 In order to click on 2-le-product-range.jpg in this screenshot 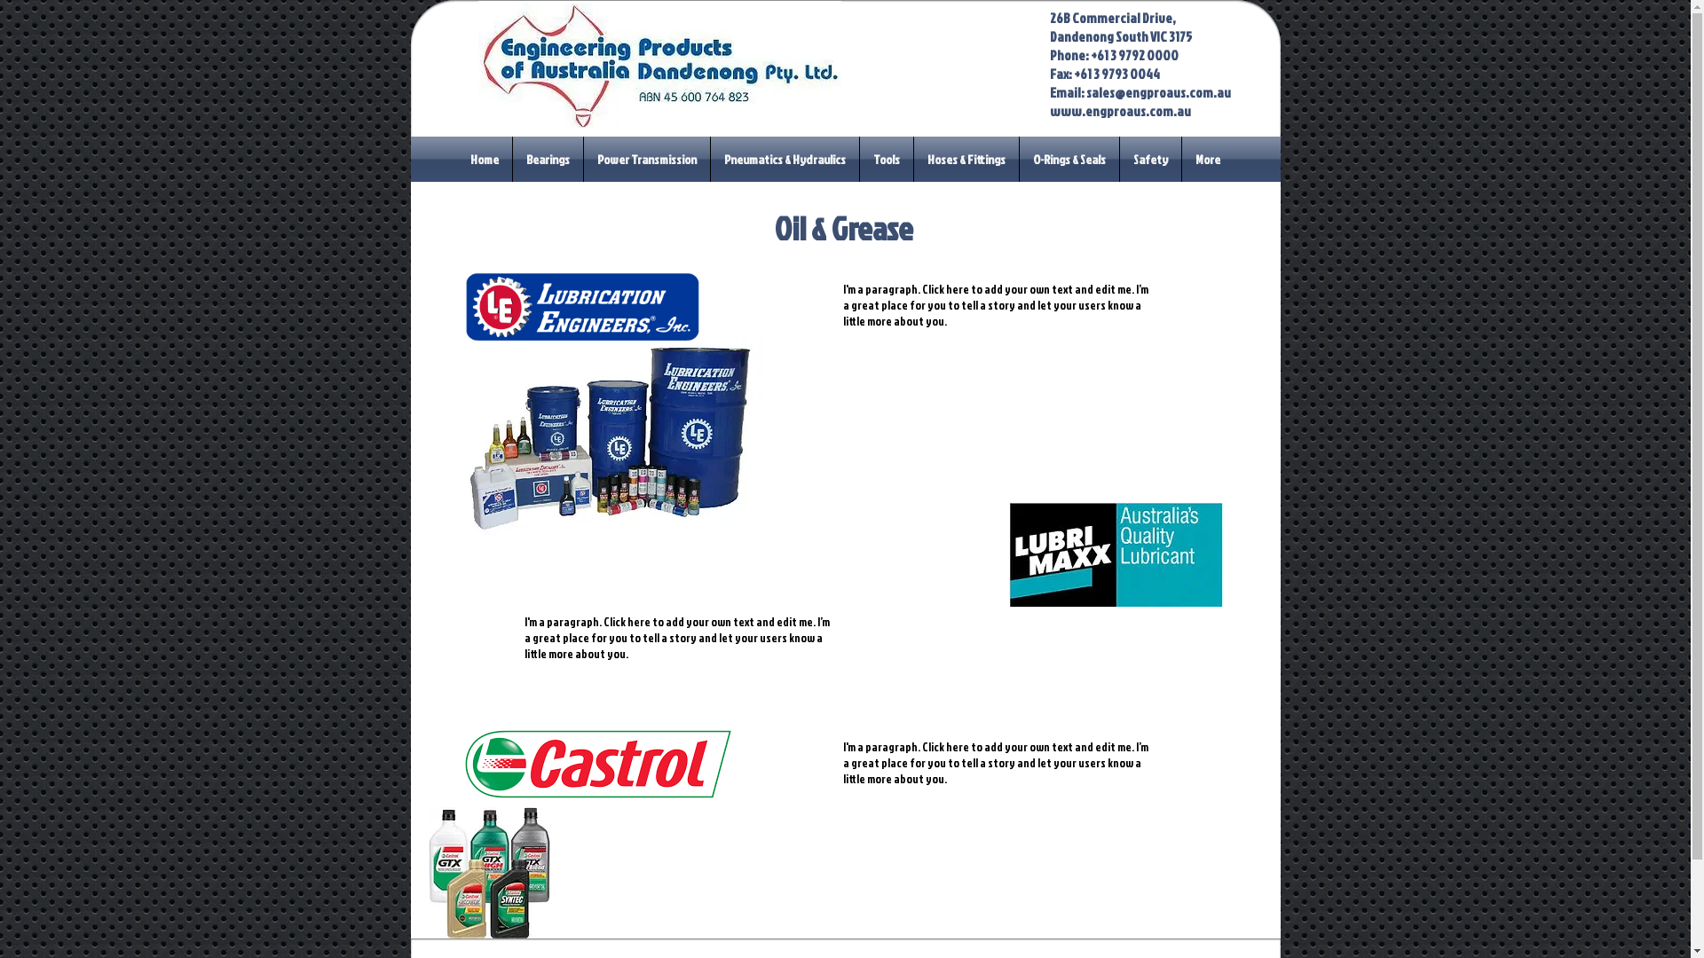, I will do `click(612, 443)`.